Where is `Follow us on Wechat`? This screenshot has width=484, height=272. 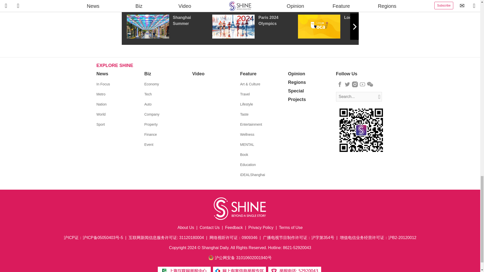 Follow us on Wechat is located at coordinates (370, 84).